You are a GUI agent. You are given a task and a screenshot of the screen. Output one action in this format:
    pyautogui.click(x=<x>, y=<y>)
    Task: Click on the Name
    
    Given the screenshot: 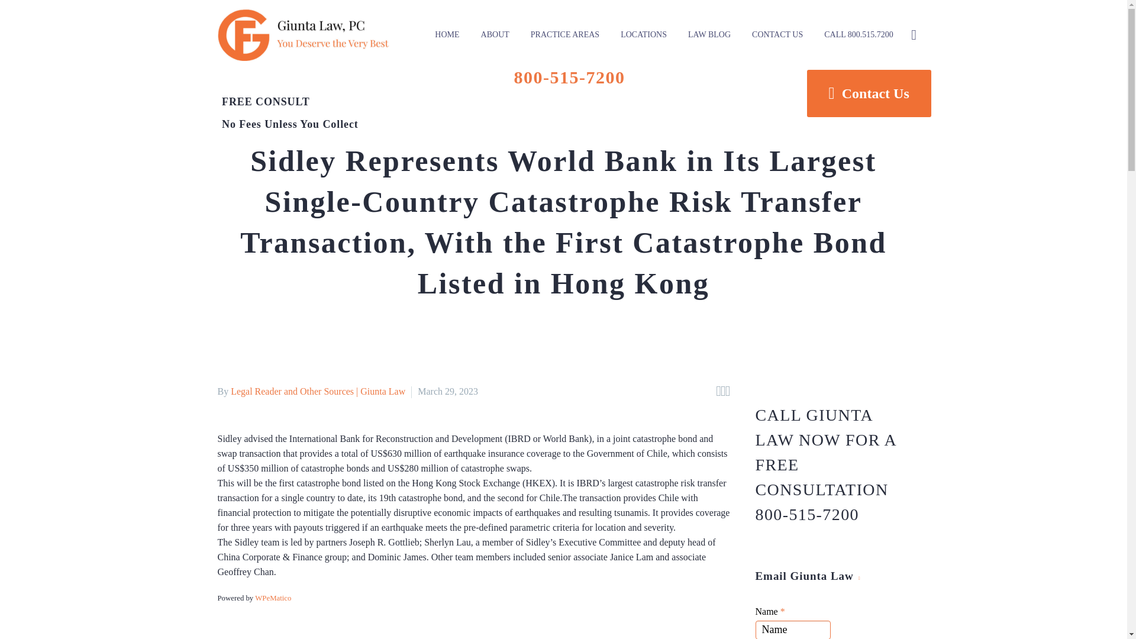 What is the action you would take?
    pyautogui.click(x=793, y=630)
    